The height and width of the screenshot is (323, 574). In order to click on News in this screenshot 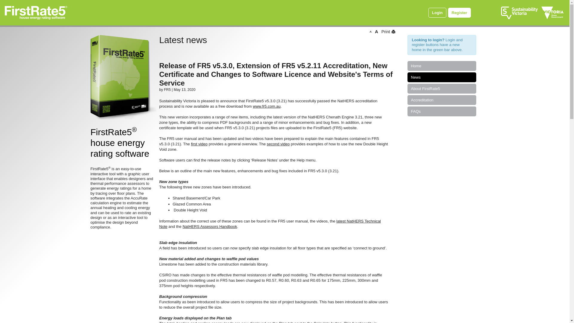, I will do `click(442, 77)`.